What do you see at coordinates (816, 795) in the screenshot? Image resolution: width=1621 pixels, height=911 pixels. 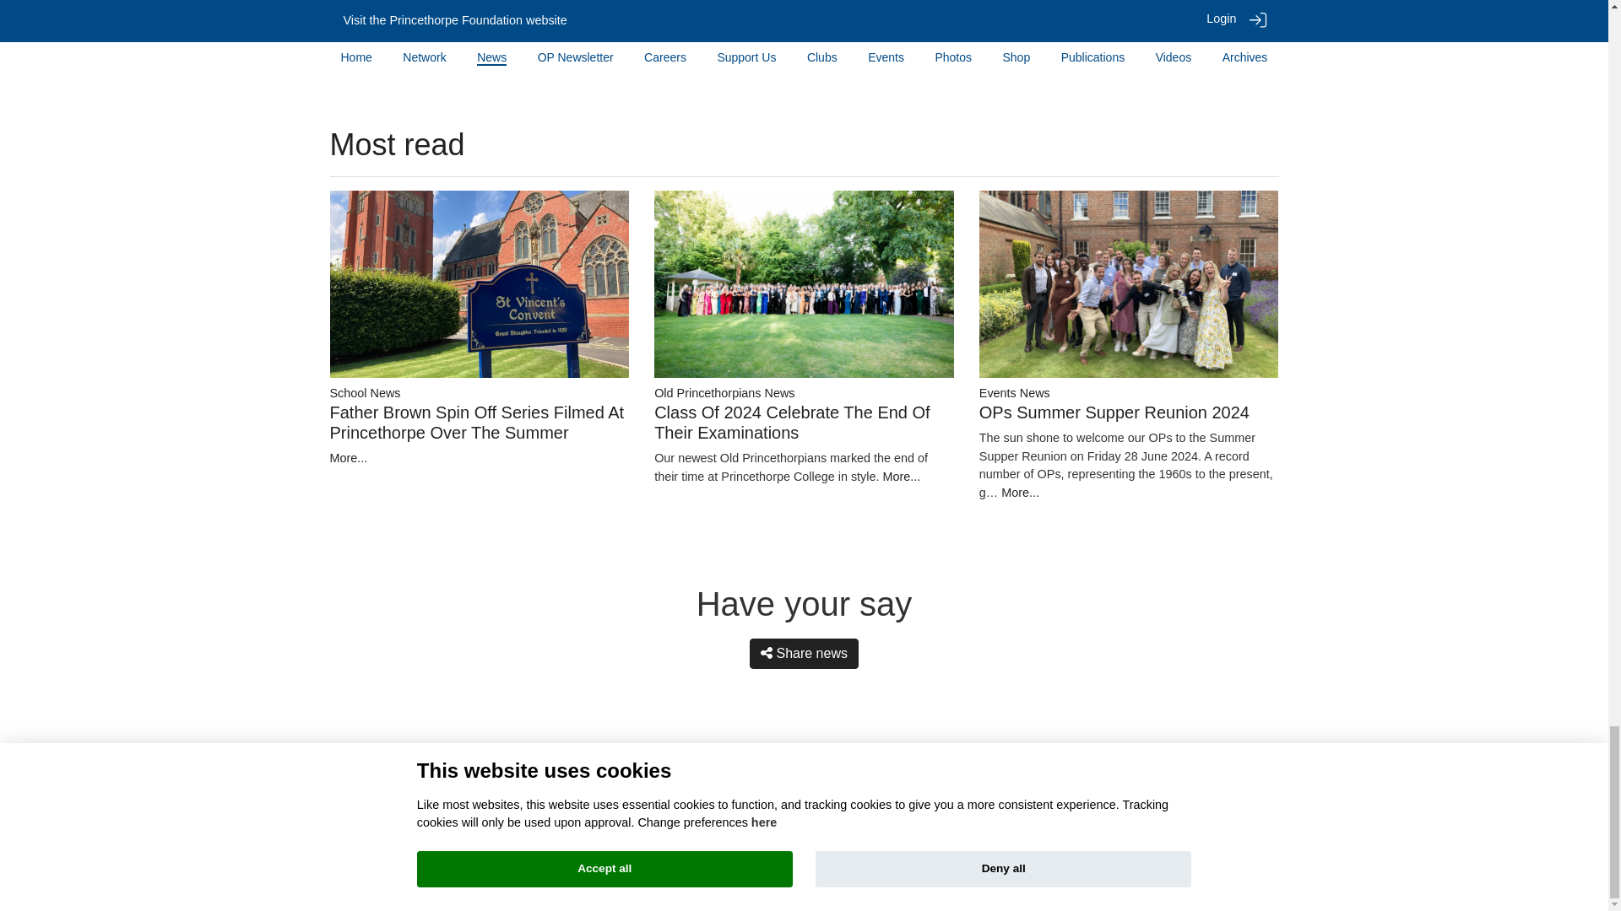 I see `Instagram` at bounding box center [816, 795].